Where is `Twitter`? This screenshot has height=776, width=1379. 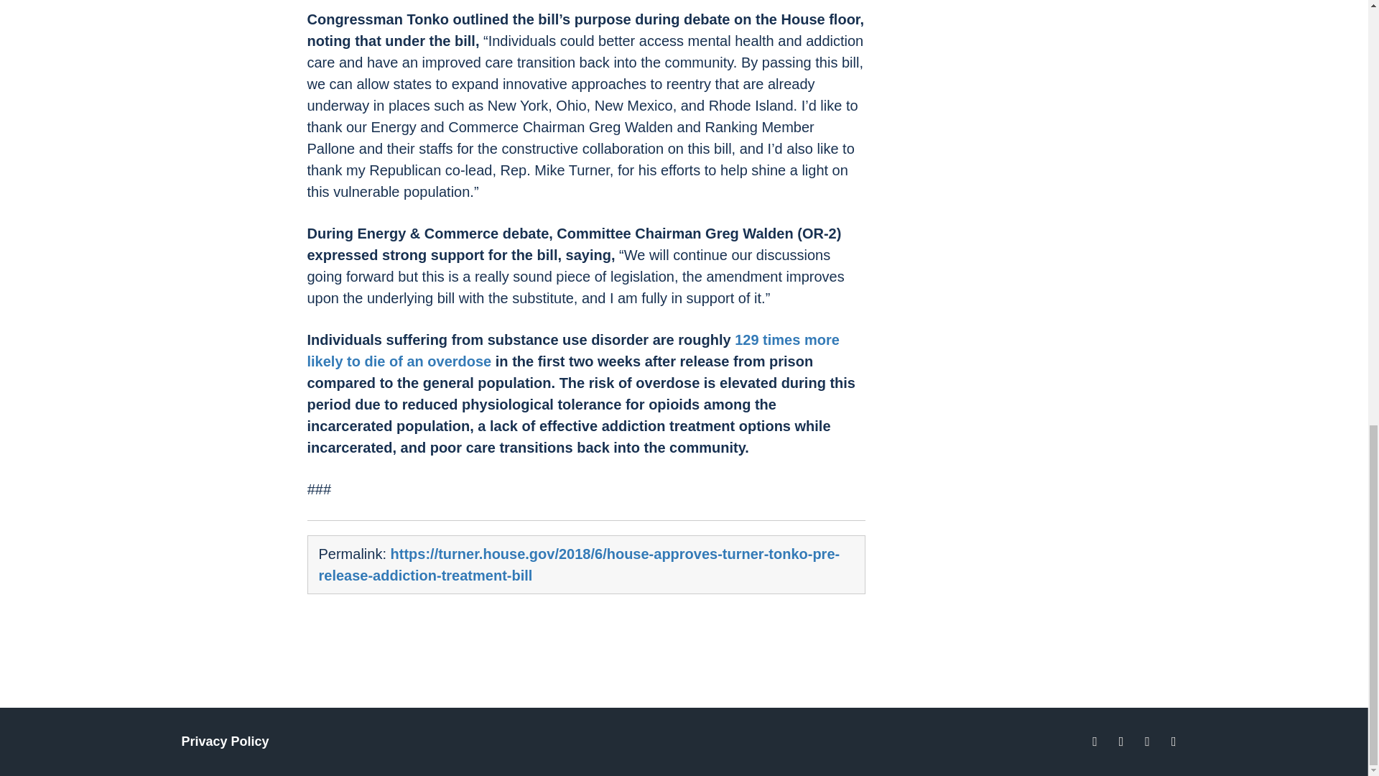 Twitter is located at coordinates (1120, 742).